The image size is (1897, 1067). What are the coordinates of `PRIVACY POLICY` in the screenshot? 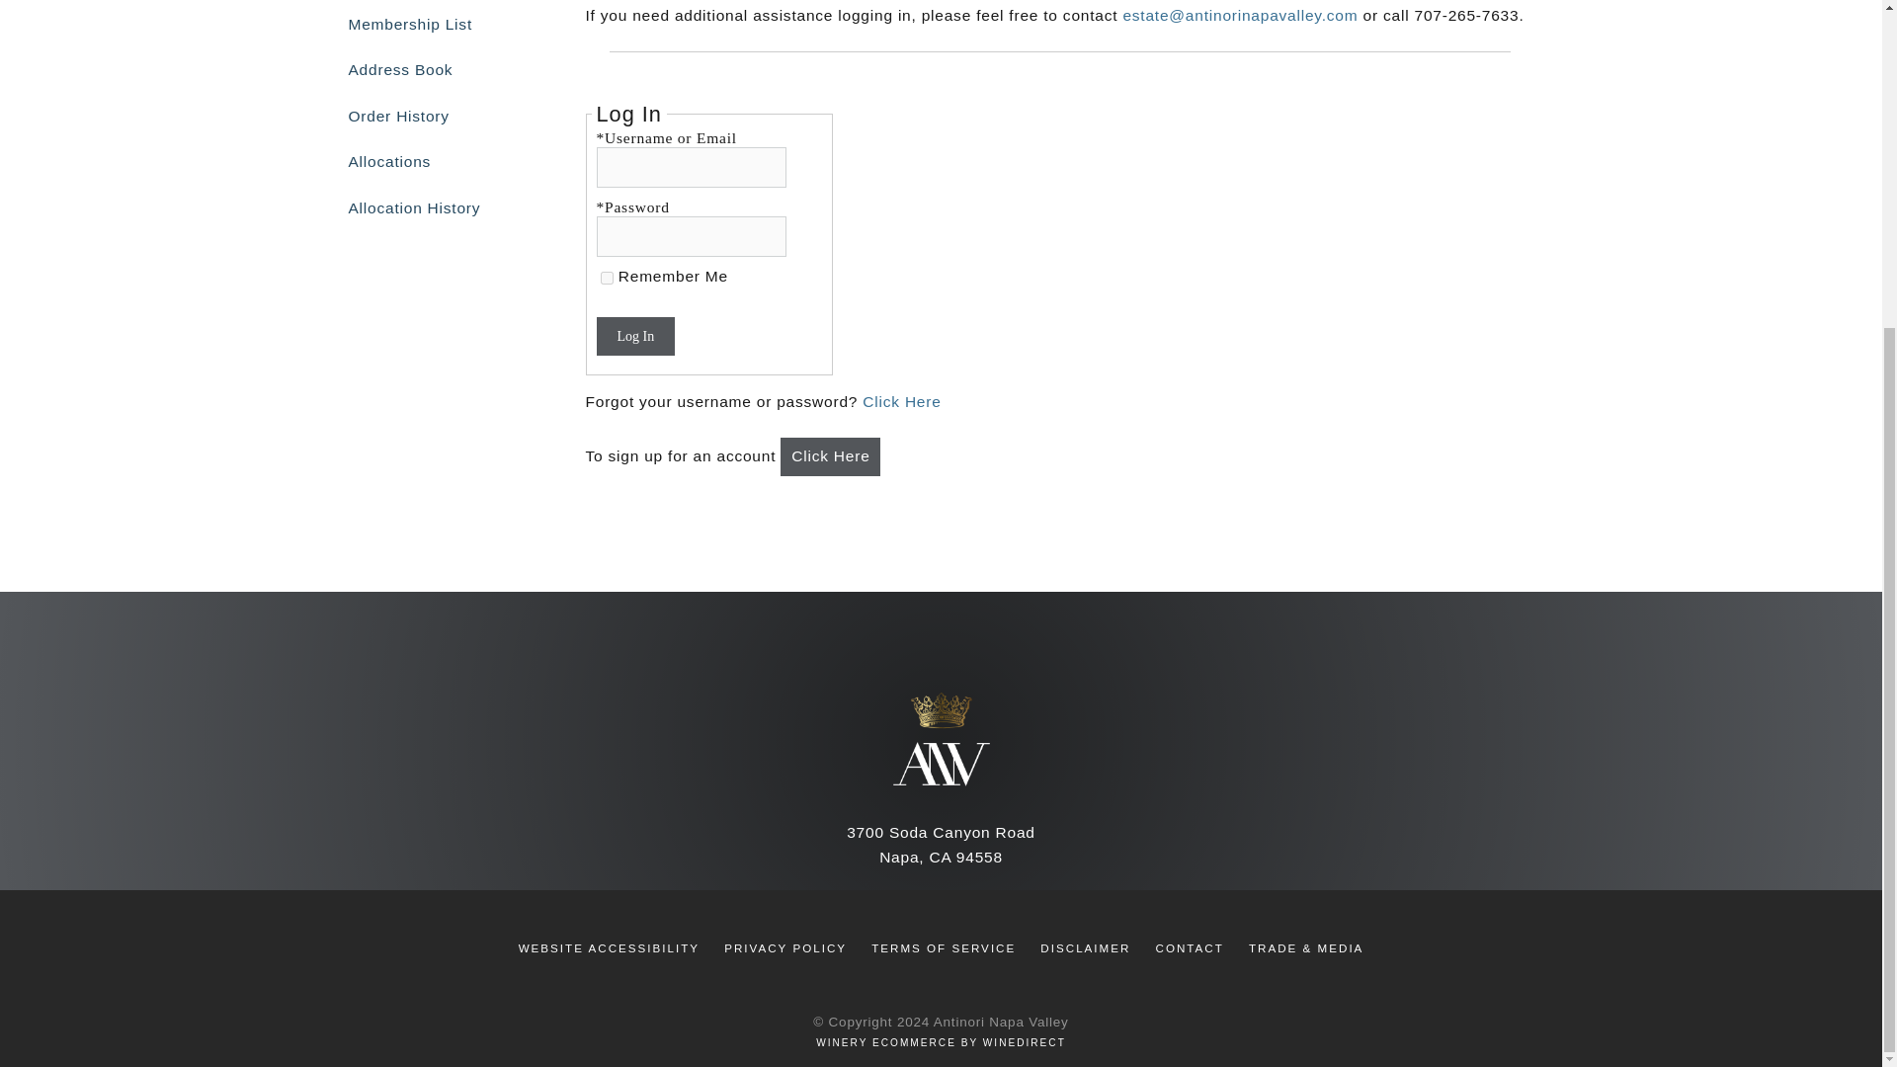 It's located at (784, 947).